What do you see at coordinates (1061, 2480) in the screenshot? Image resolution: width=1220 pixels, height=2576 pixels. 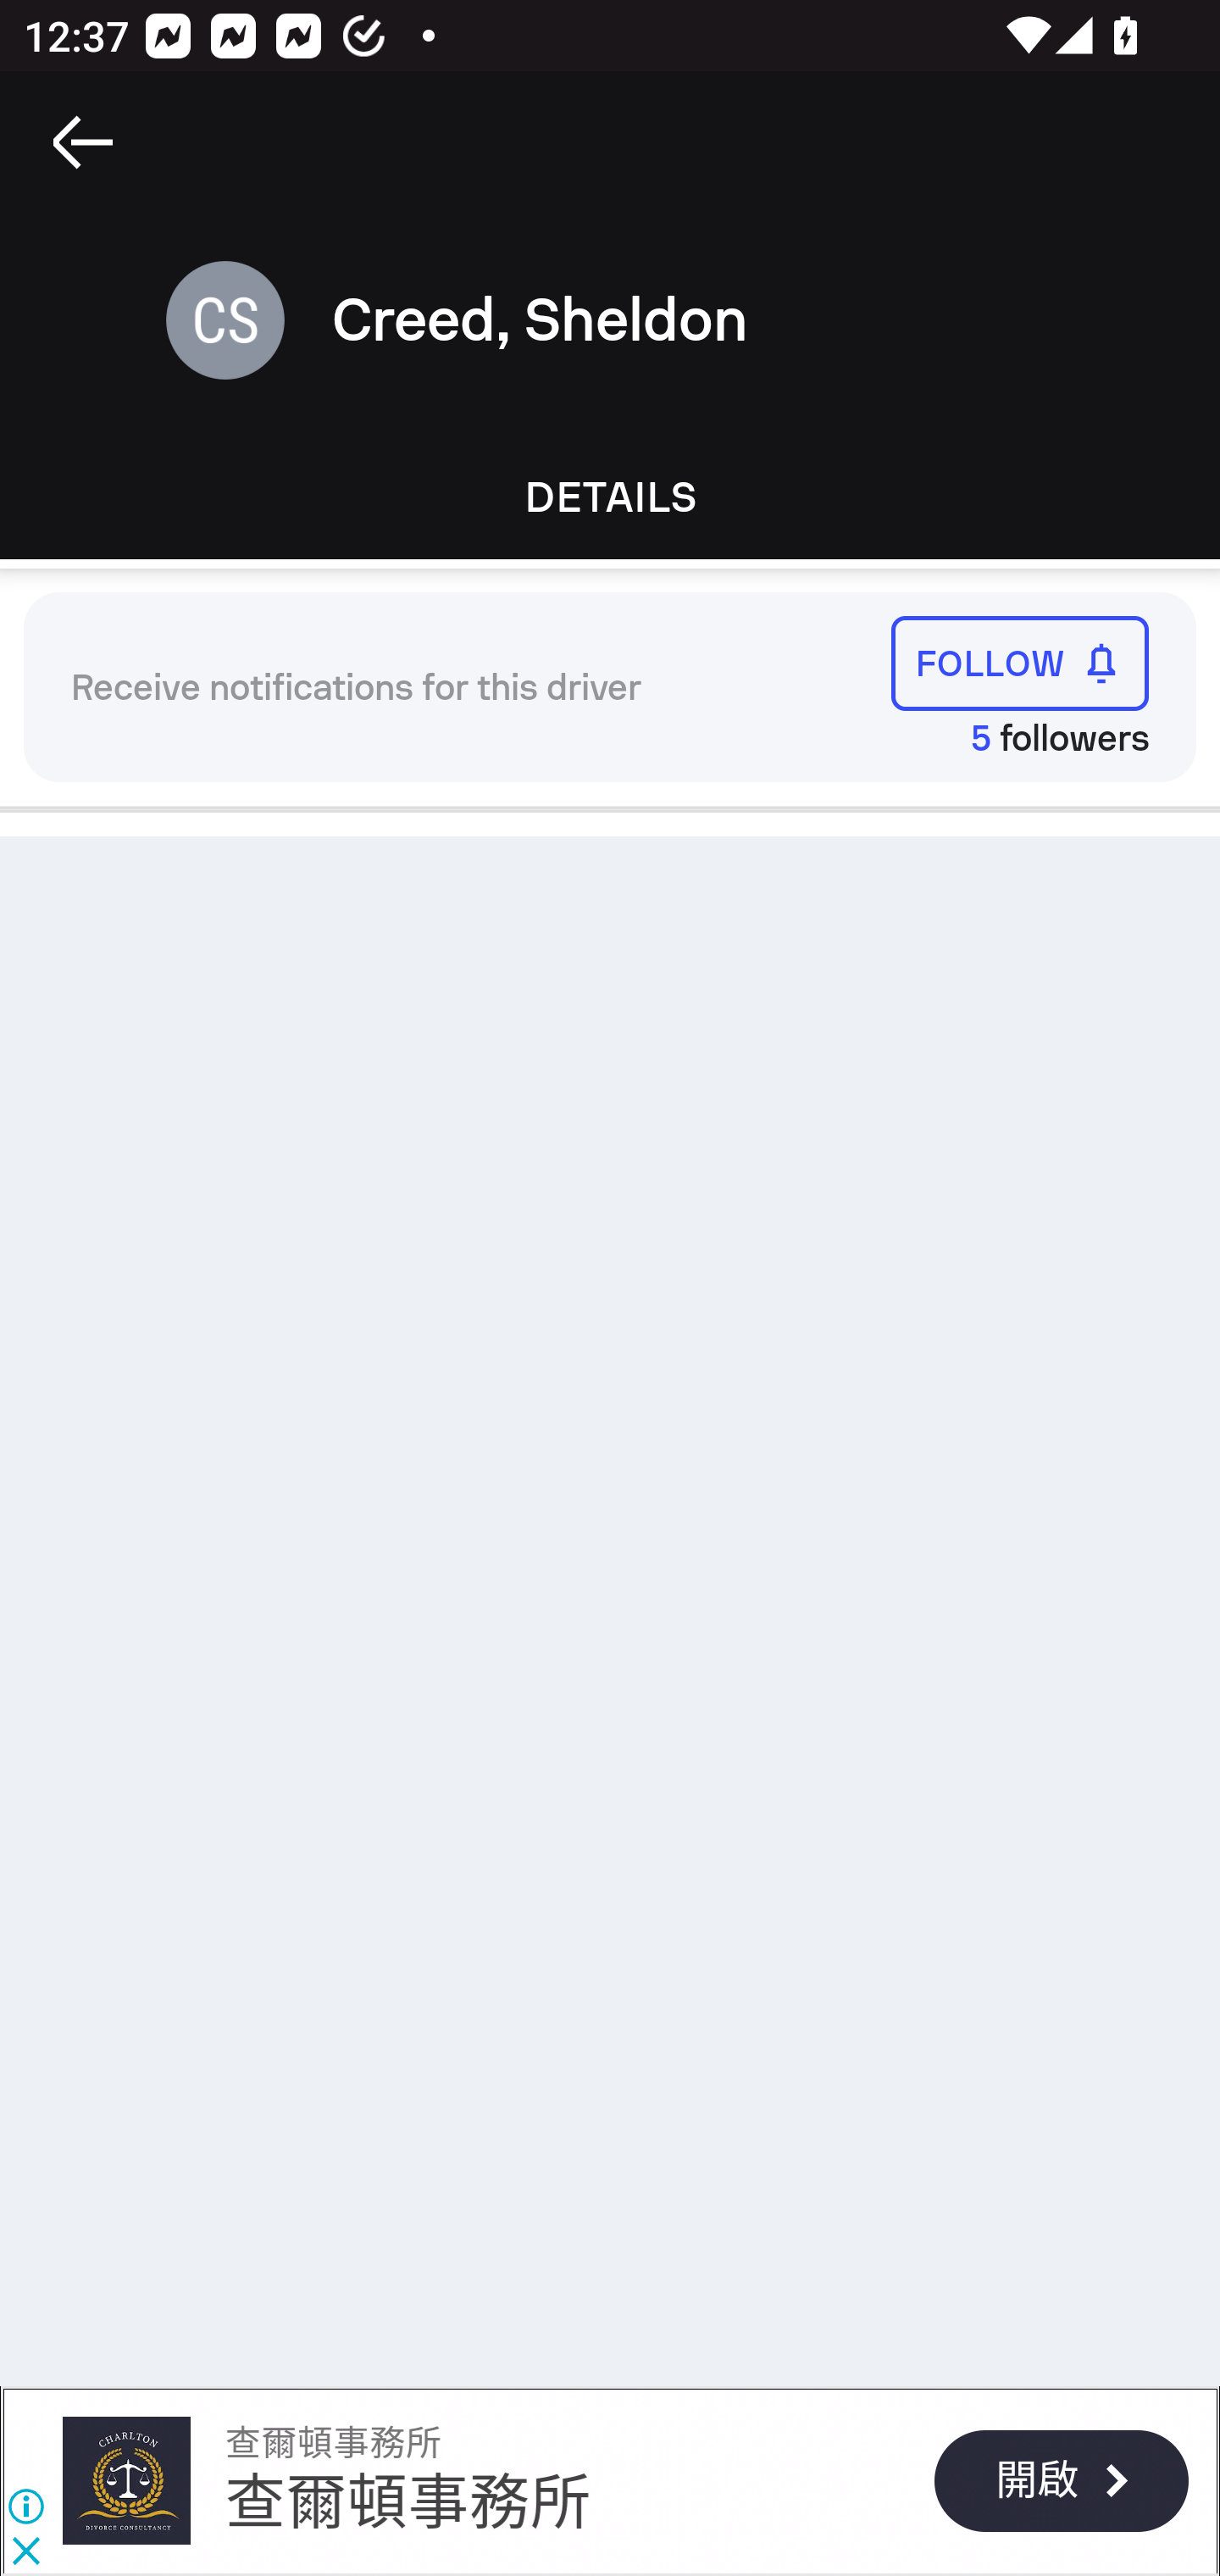 I see `開啟` at bounding box center [1061, 2480].